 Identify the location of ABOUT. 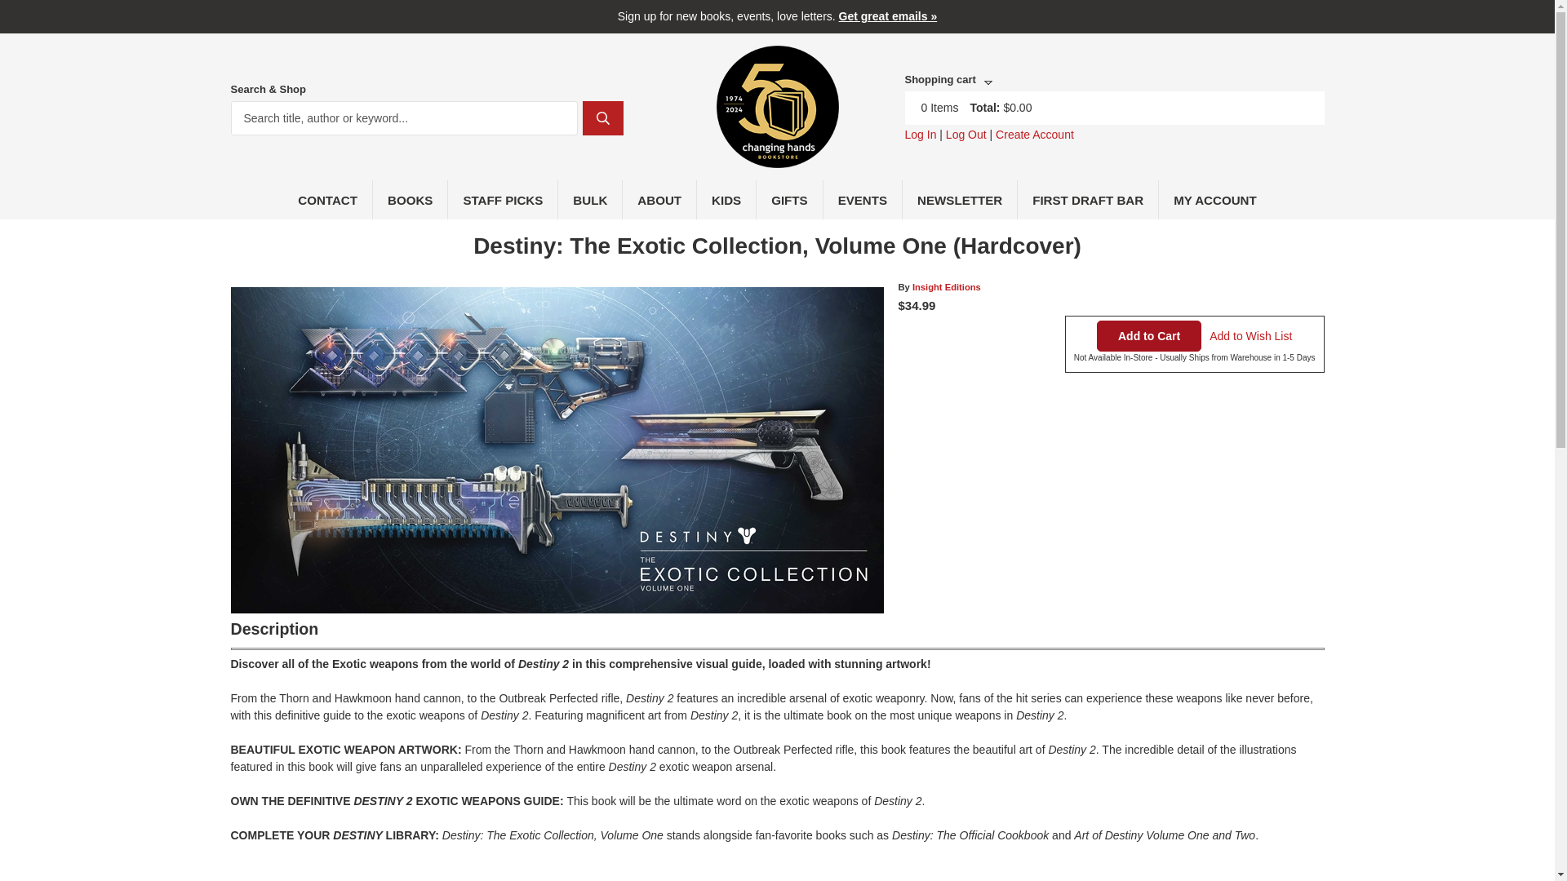
(659, 199).